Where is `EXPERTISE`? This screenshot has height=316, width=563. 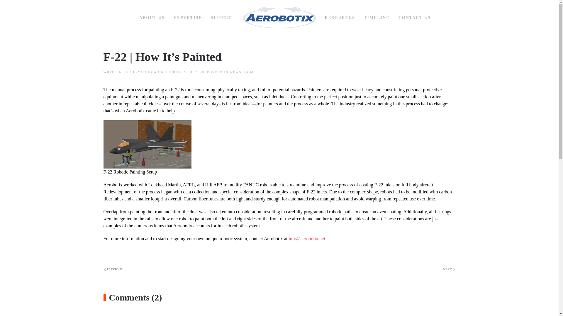
EXPERTISE is located at coordinates (188, 18).